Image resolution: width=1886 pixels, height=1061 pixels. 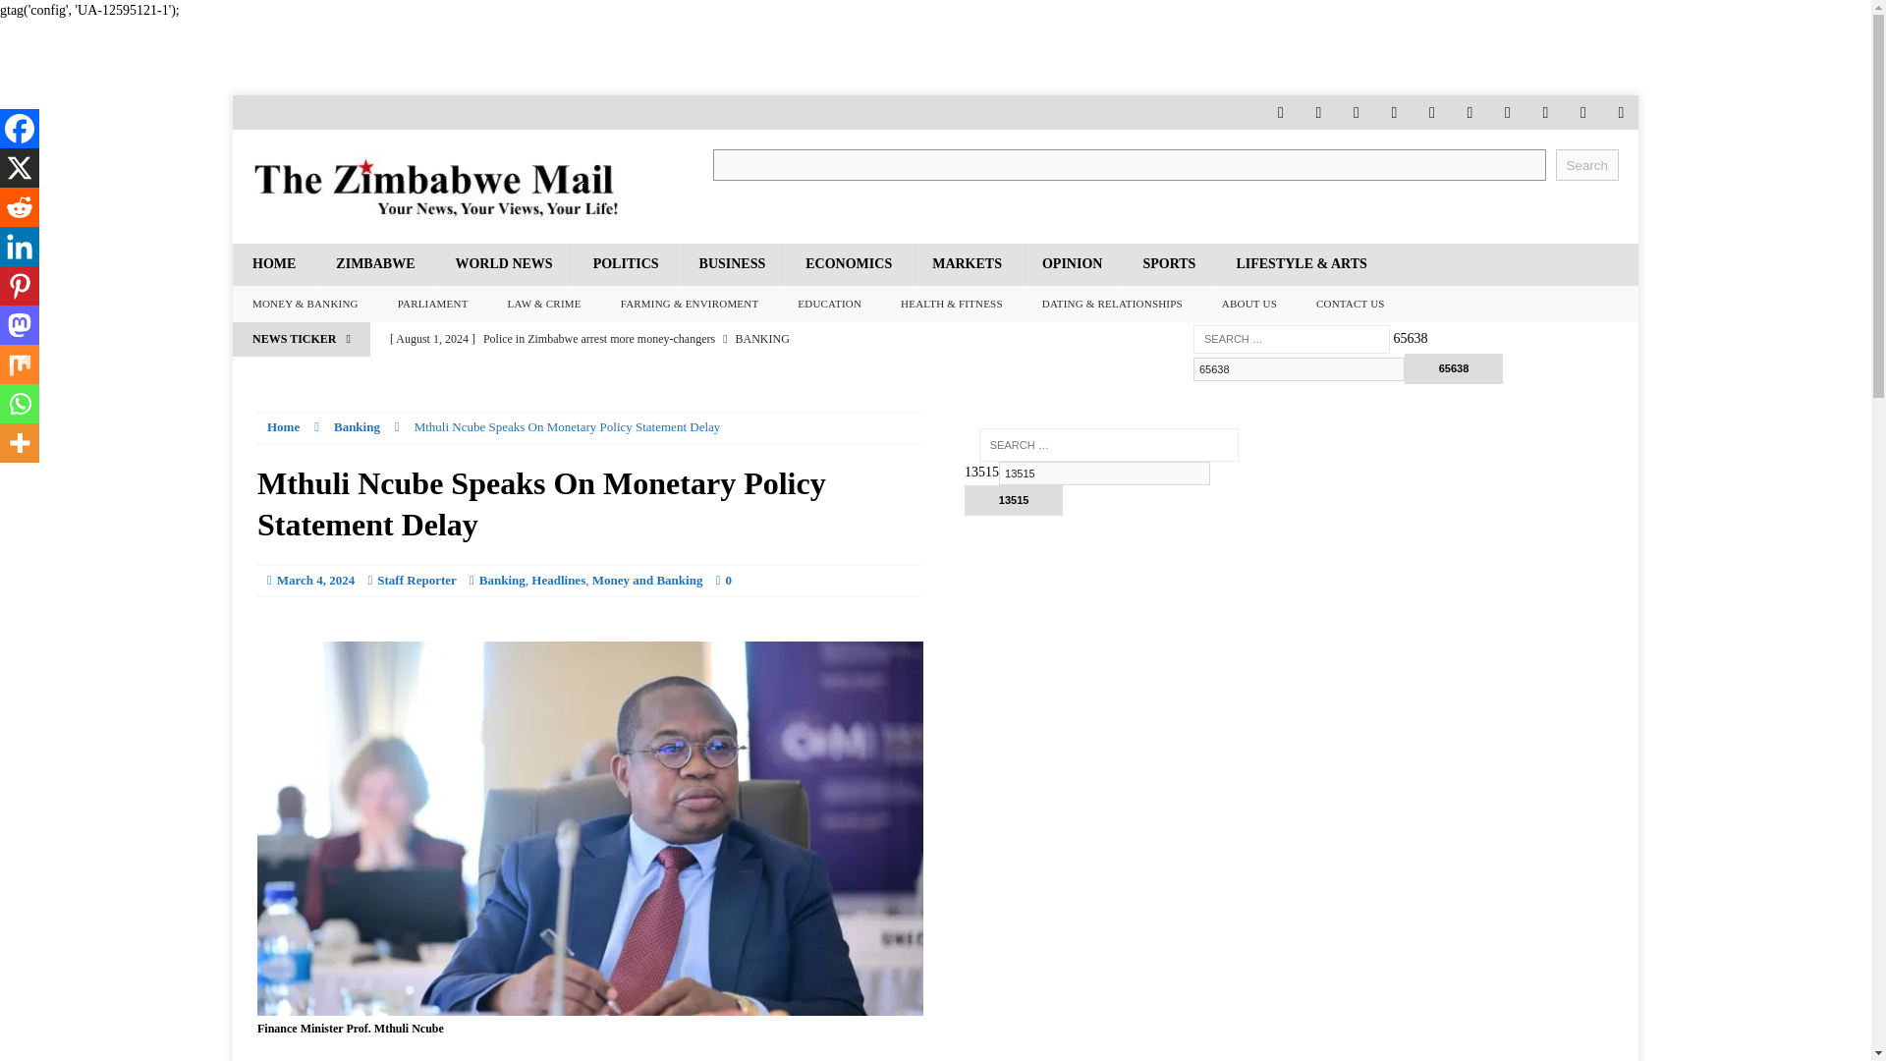 What do you see at coordinates (1587, 165) in the screenshot?
I see `Search` at bounding box center [1587, 165].